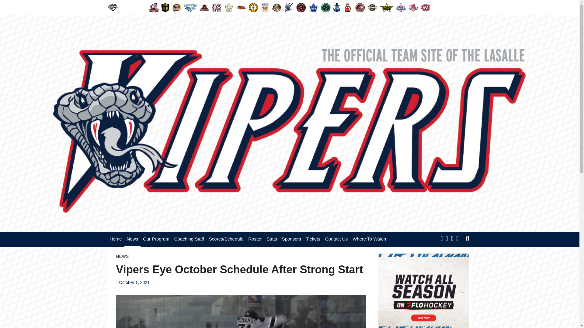 Image resolution: width=584 pixels, height=328 pixels. What do you see at coordinates (204, 7) in the screenshot?
I see `Cambridge Redhawks` at bounding box center [204, 7].